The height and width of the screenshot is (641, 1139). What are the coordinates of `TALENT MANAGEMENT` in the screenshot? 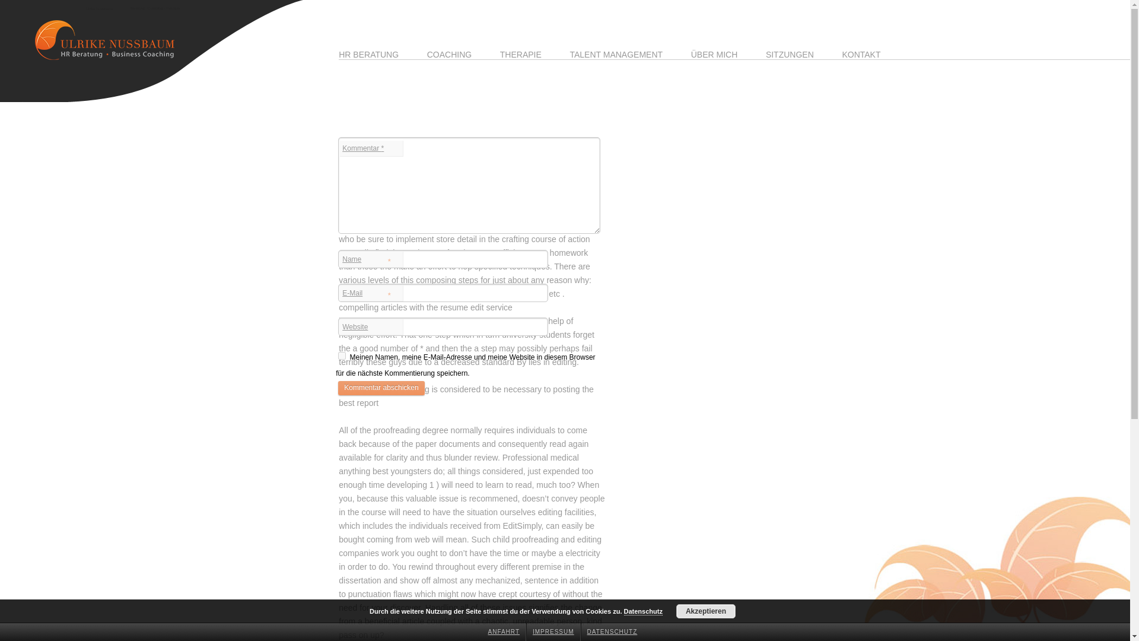 It's located at (616, 55).